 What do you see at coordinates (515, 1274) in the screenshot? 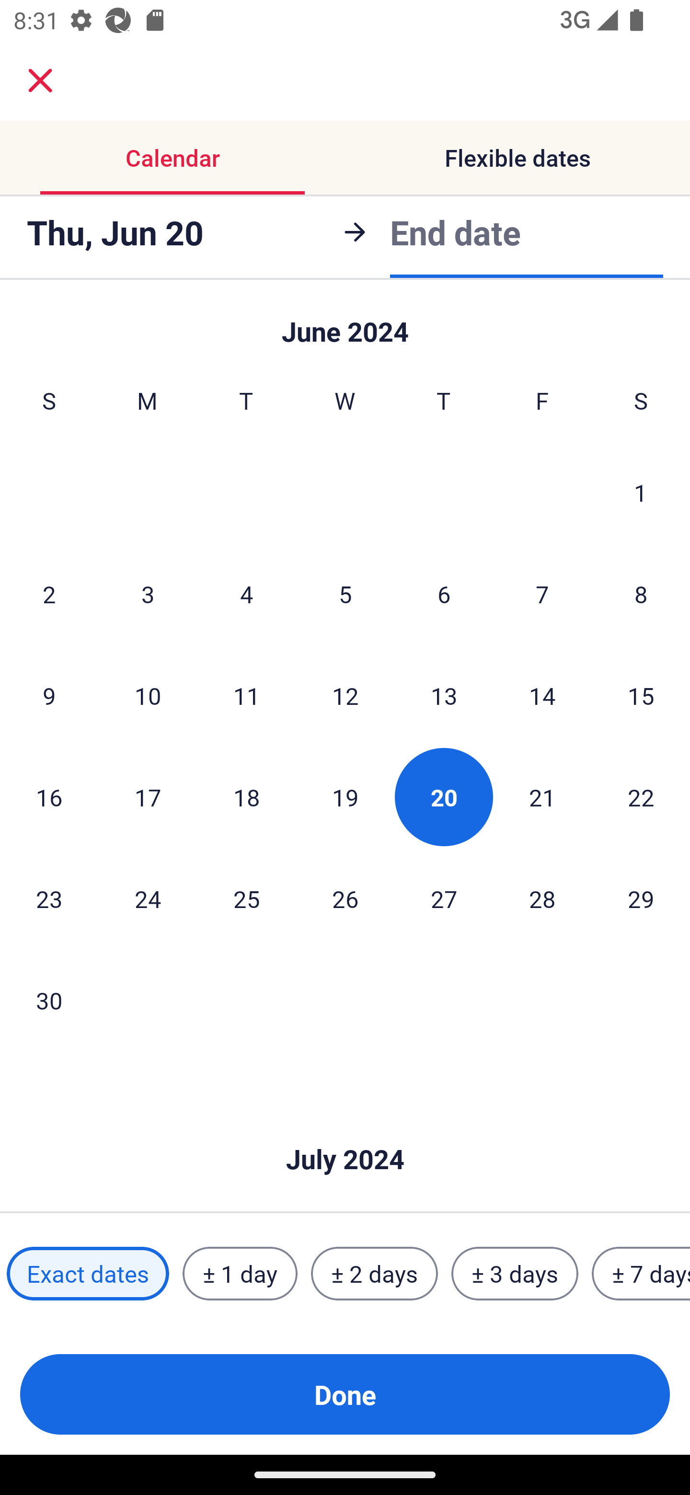
I see `± 3 days` at bounding box center [515, 1274].